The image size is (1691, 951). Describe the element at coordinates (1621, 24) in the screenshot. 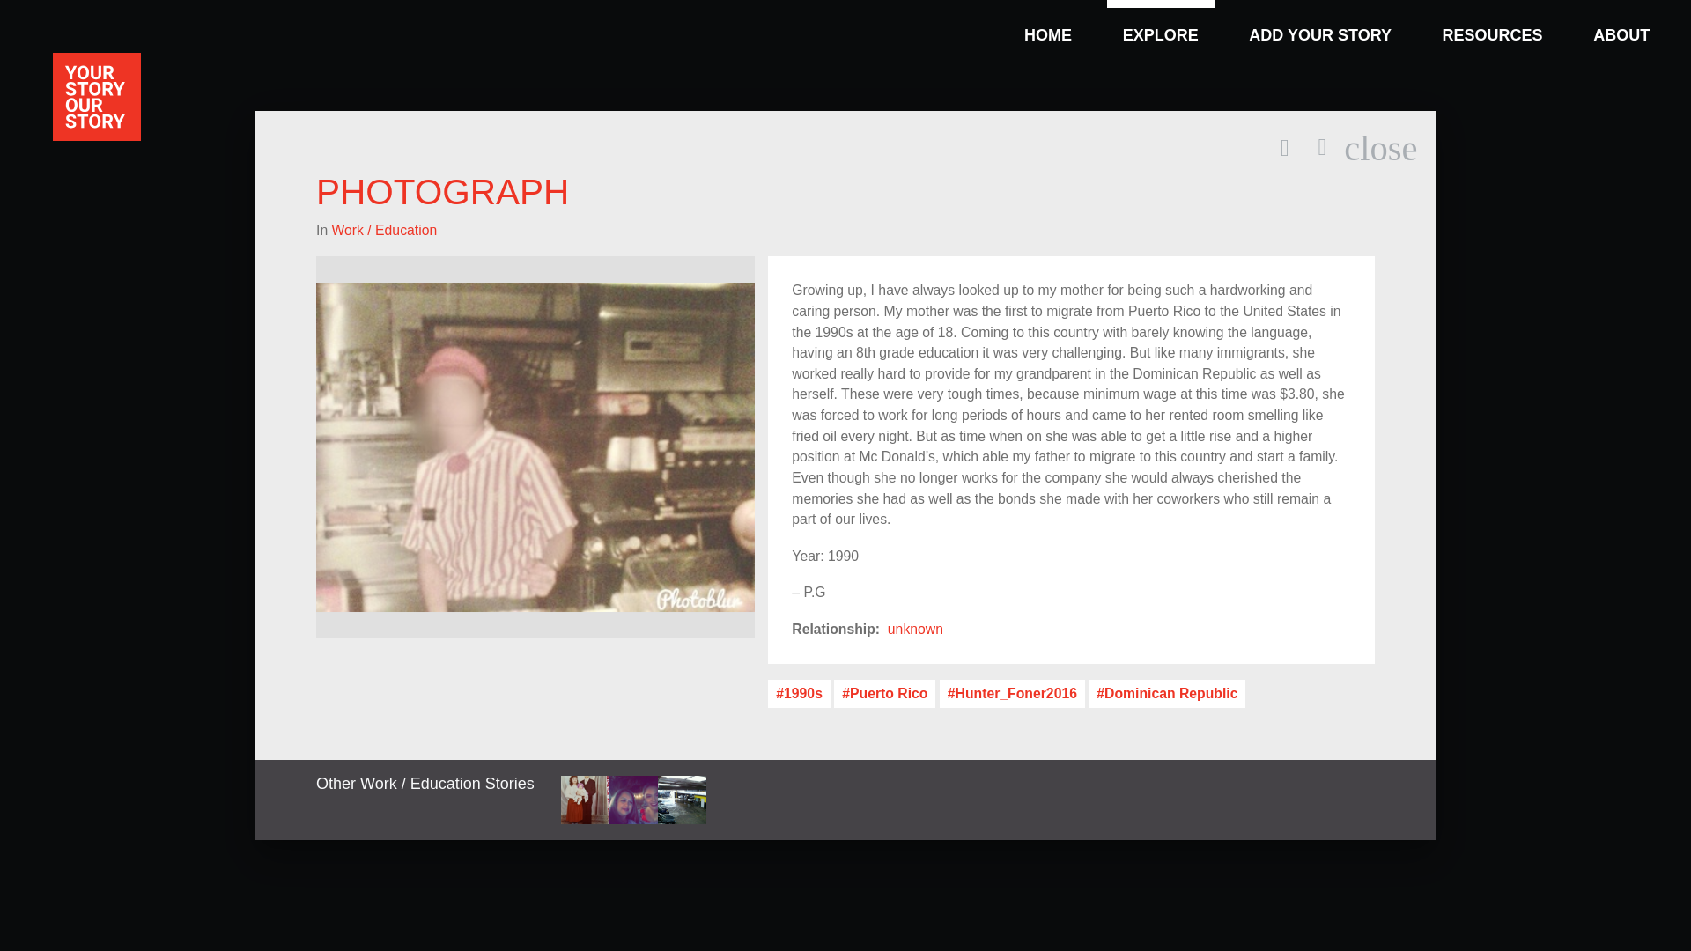

I see `close` at that location.